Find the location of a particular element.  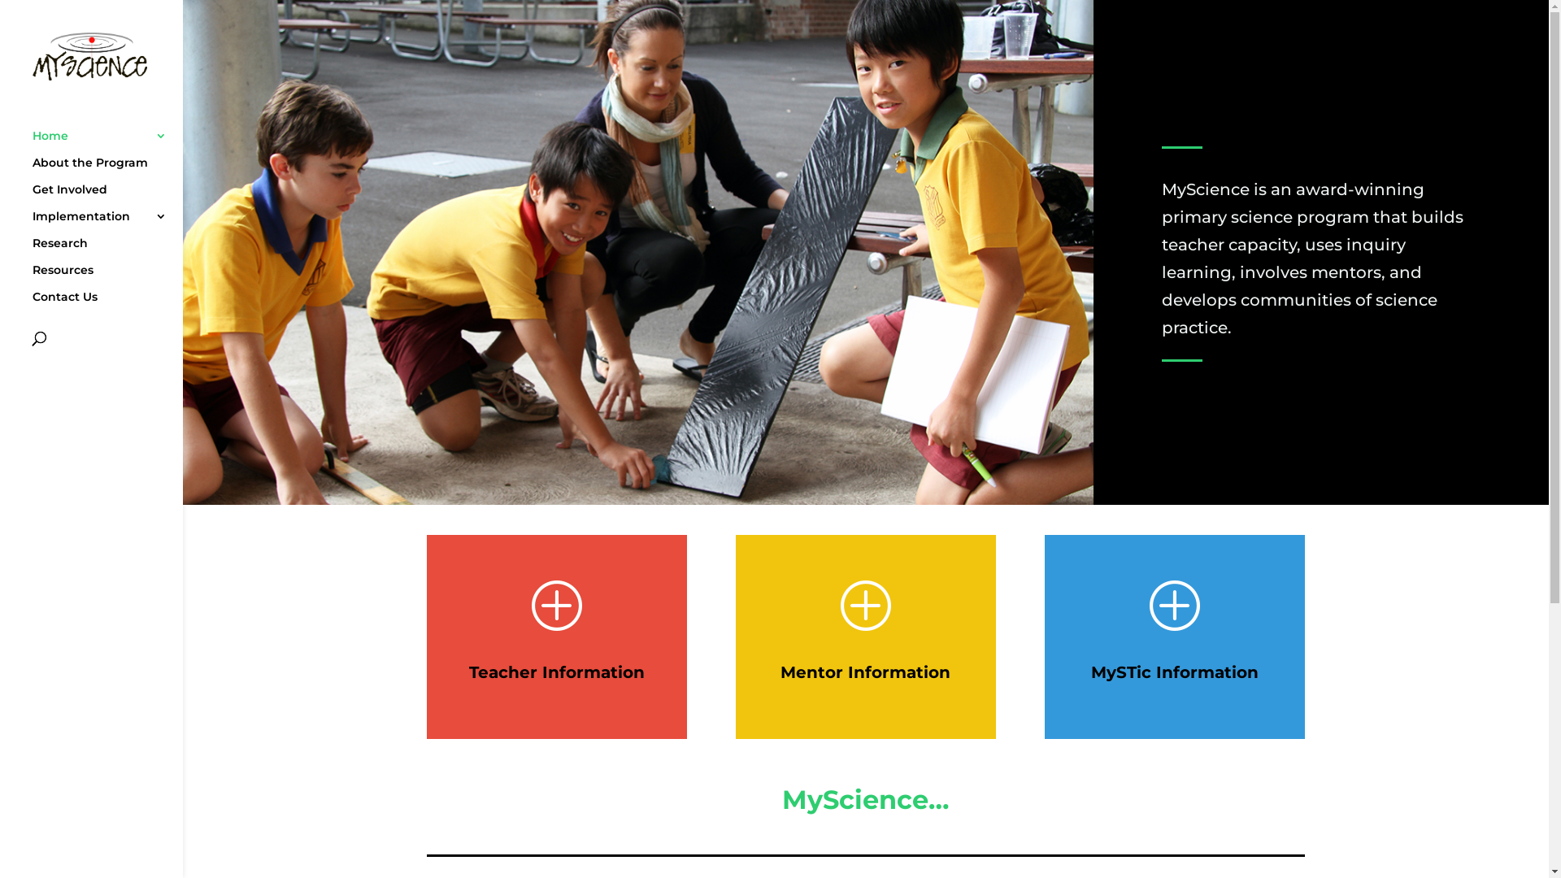

About the Program is located at coordinates (107, 171).